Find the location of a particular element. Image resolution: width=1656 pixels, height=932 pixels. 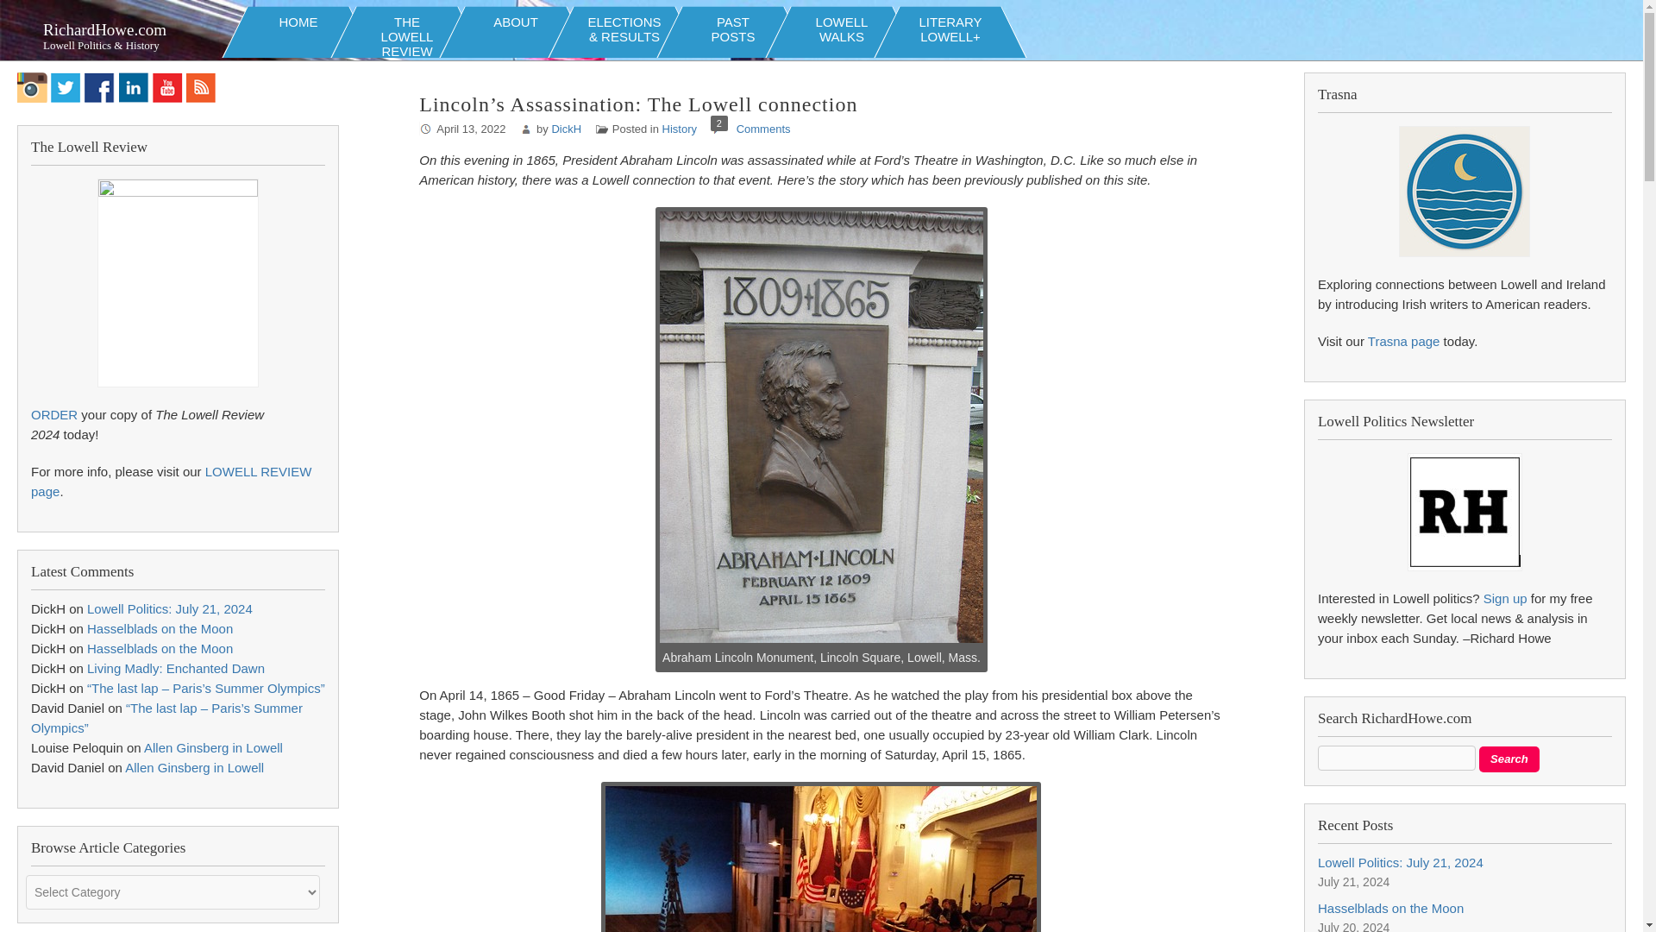

Allen Ginsberg in Lowell is located at coordinates (171, 481).